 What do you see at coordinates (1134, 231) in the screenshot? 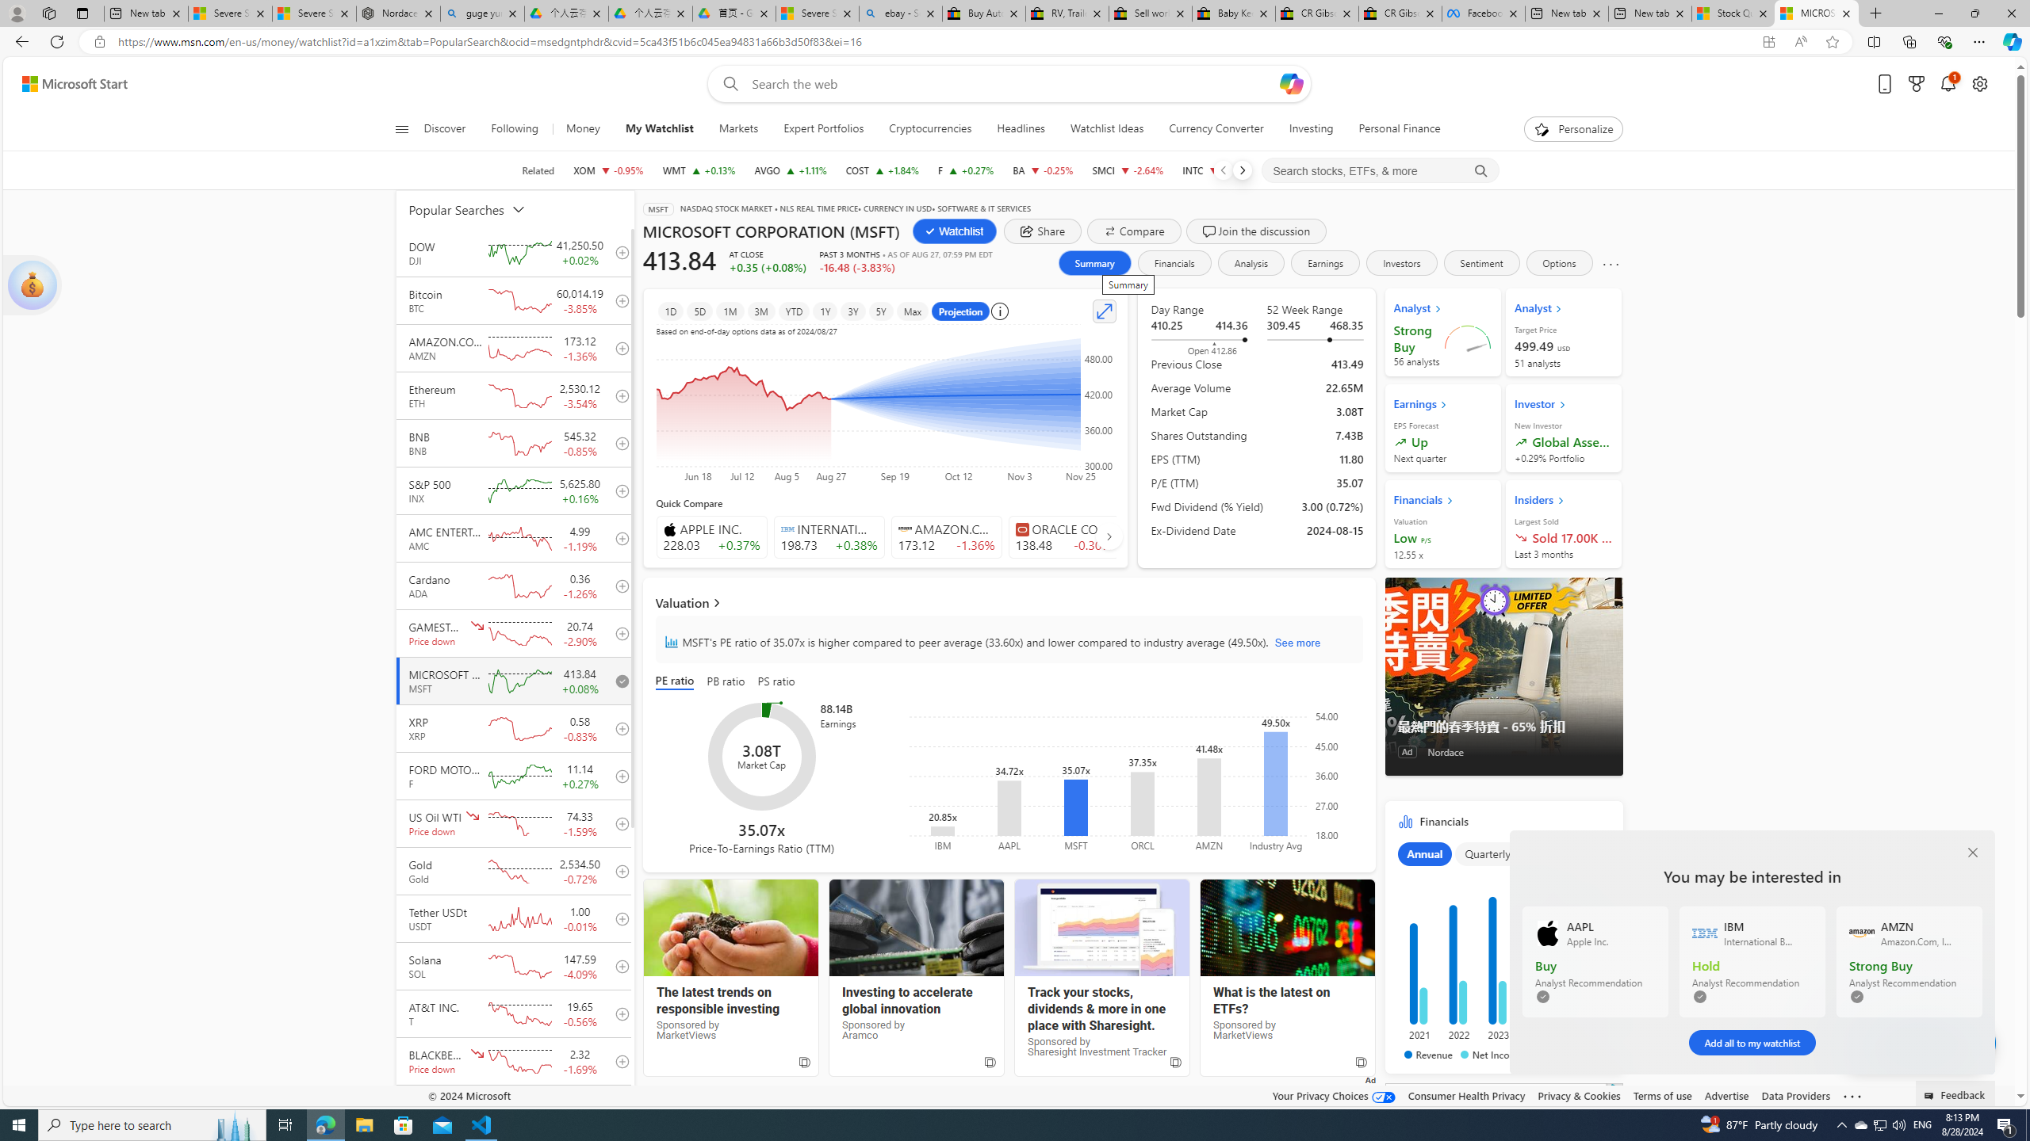
I see `Compare` at bounding box center [1134, 231].